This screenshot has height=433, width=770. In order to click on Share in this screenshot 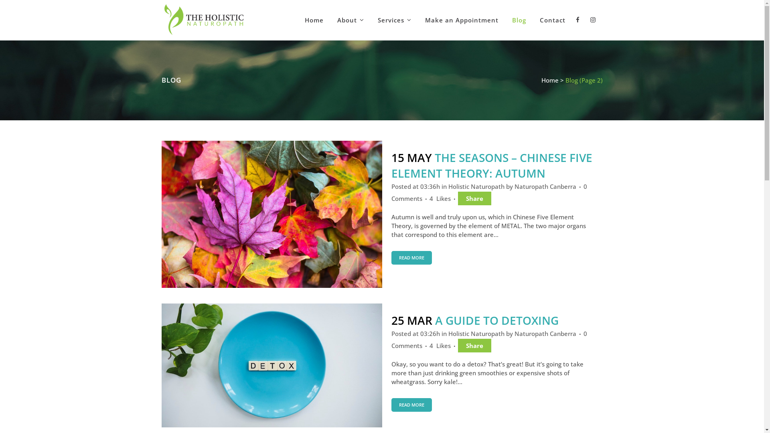, I will do `click(475, 346)`.